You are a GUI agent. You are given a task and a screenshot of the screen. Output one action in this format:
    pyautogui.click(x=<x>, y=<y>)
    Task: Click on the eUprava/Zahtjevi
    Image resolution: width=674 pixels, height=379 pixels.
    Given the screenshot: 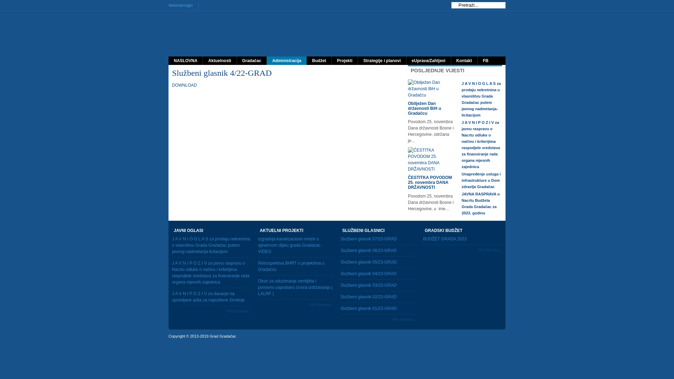 What is the action you would take?
    pyautogui.click(x=429, y=61)
    